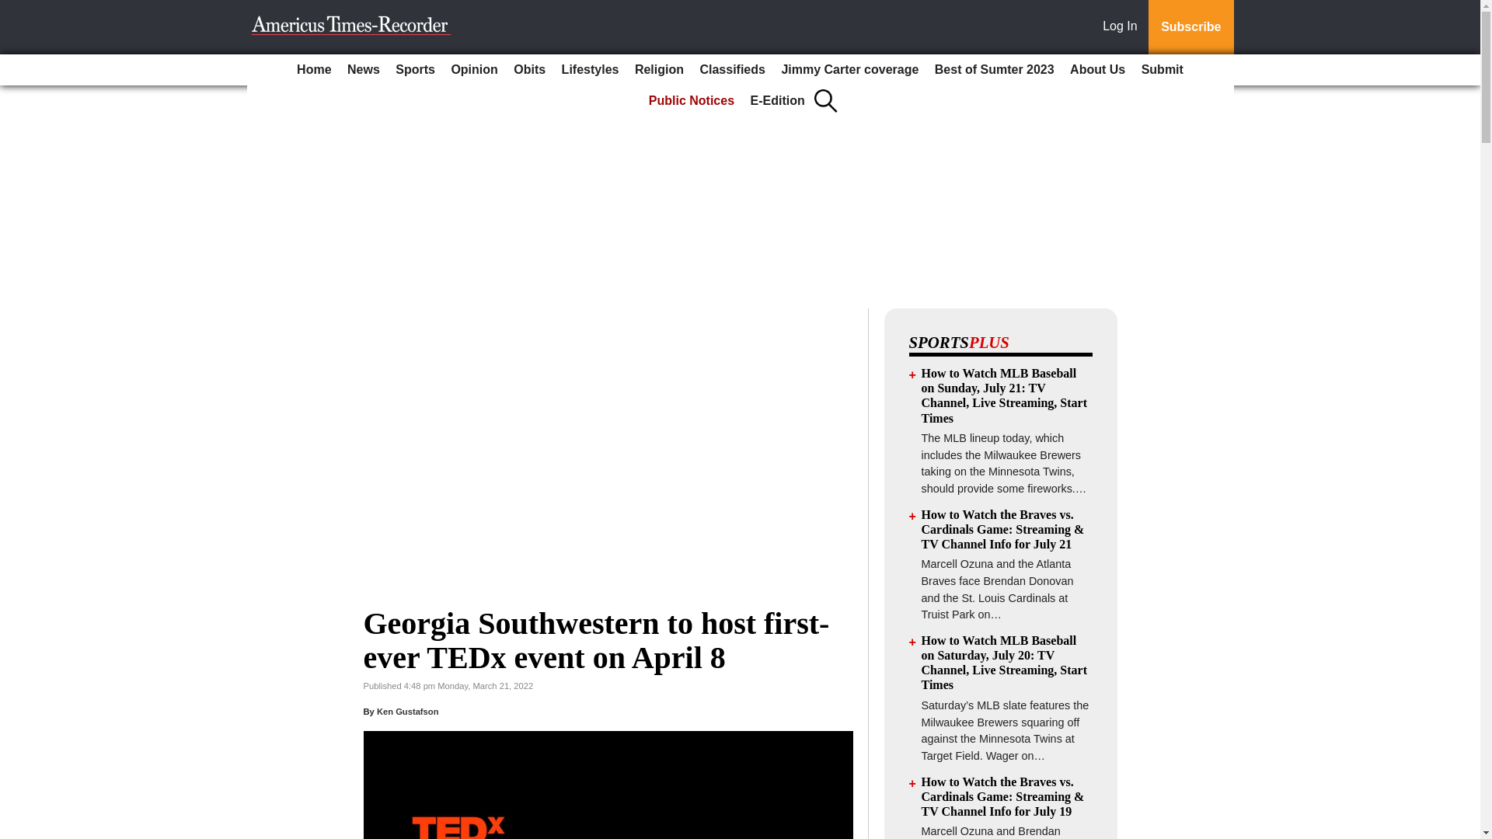  Describe the element at coordinates (314, 70) in the screenshot. I see `Home` at that location.